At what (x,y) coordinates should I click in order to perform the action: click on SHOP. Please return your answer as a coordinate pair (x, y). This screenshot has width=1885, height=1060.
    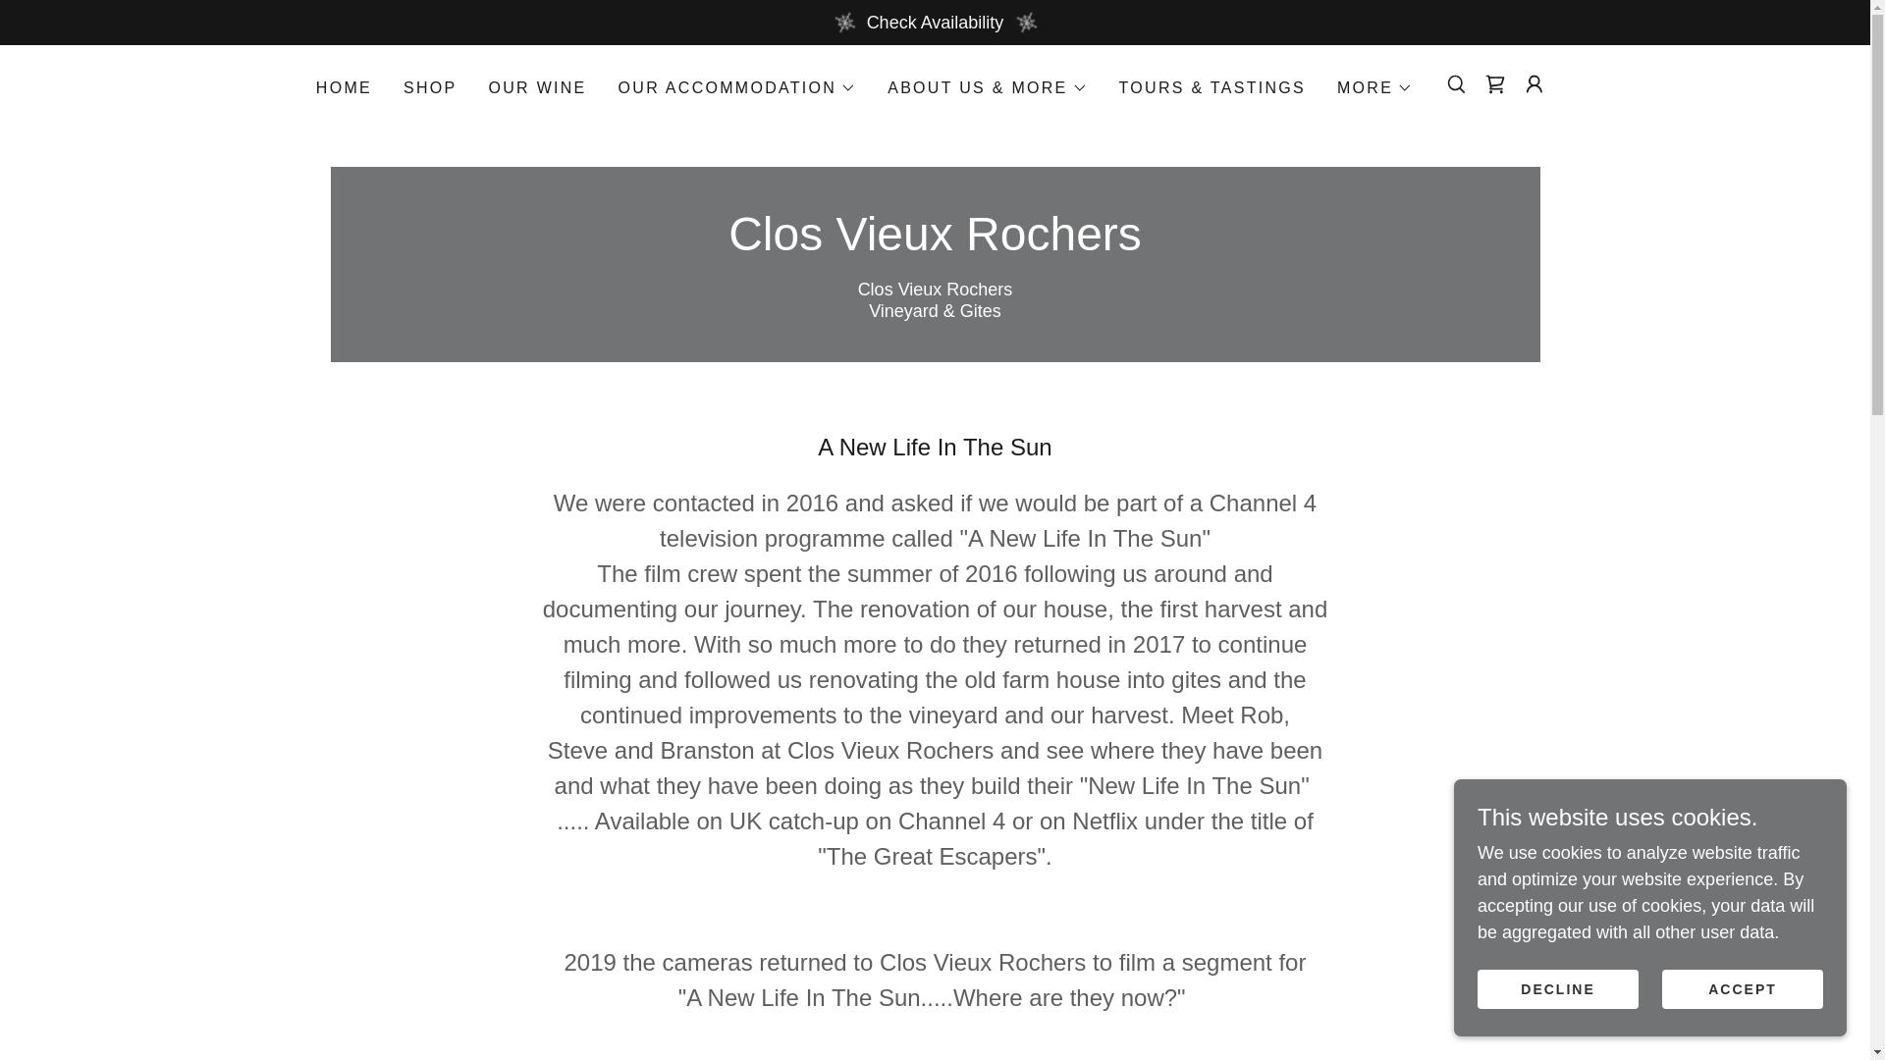
    Looking at the image, I should click on (430, 88).